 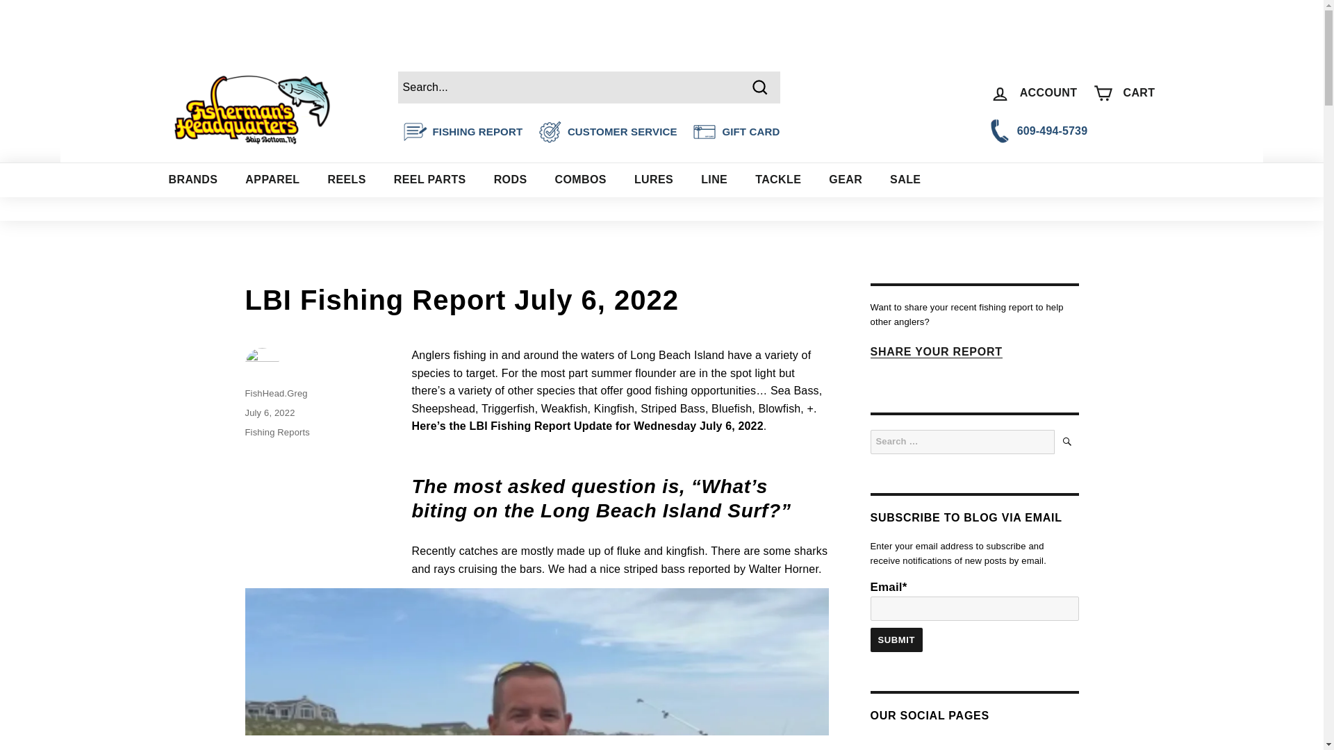 What do you see at coordinates (896, 639) in the screenshot?
I see `Submit` at bounding box center [896, 639].